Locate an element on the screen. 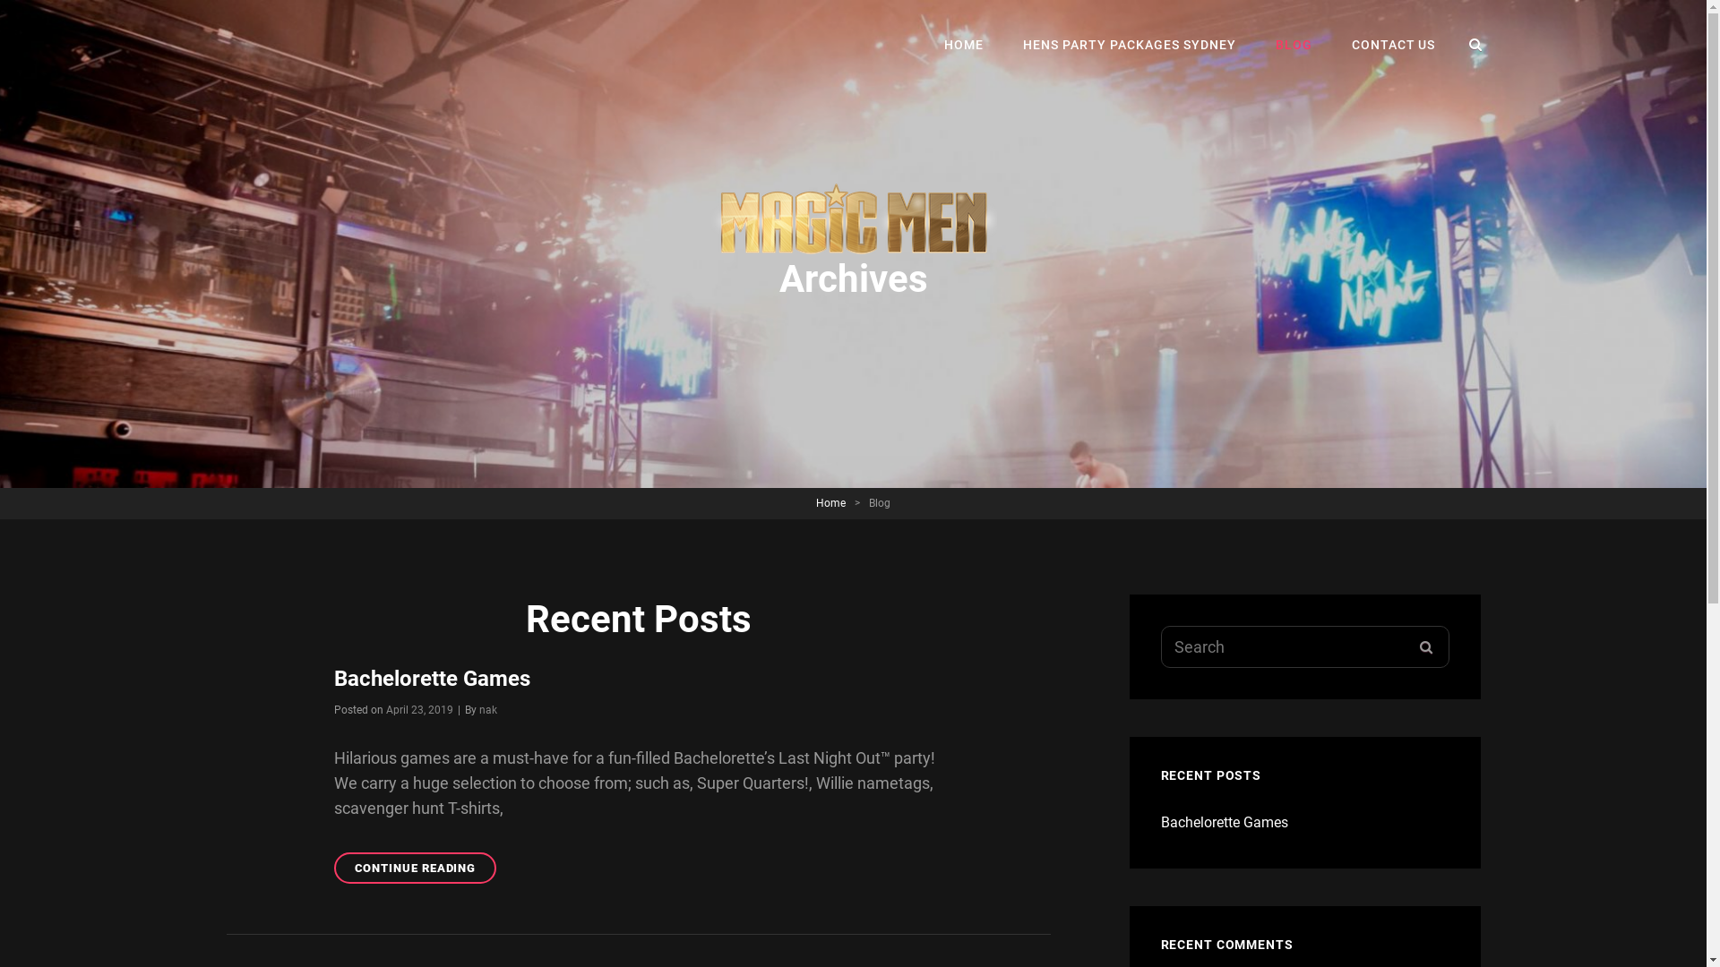 Image resolution: width=1720 pixels, height=967 pixels. HOME is located at coordinates (964, 45).